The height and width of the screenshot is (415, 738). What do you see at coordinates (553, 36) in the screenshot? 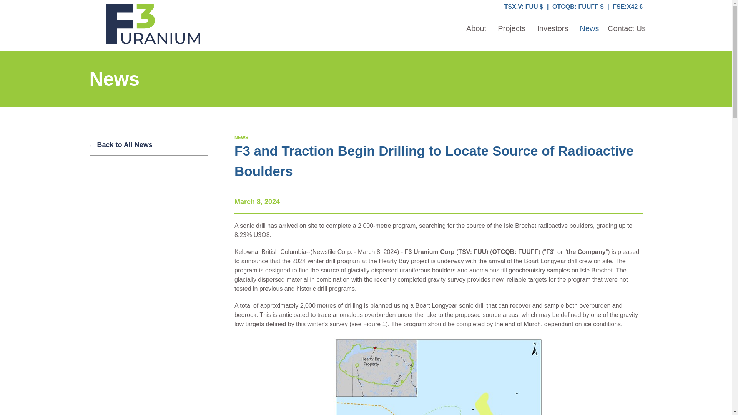
I see `Investors` at bounding box center [553, 36].